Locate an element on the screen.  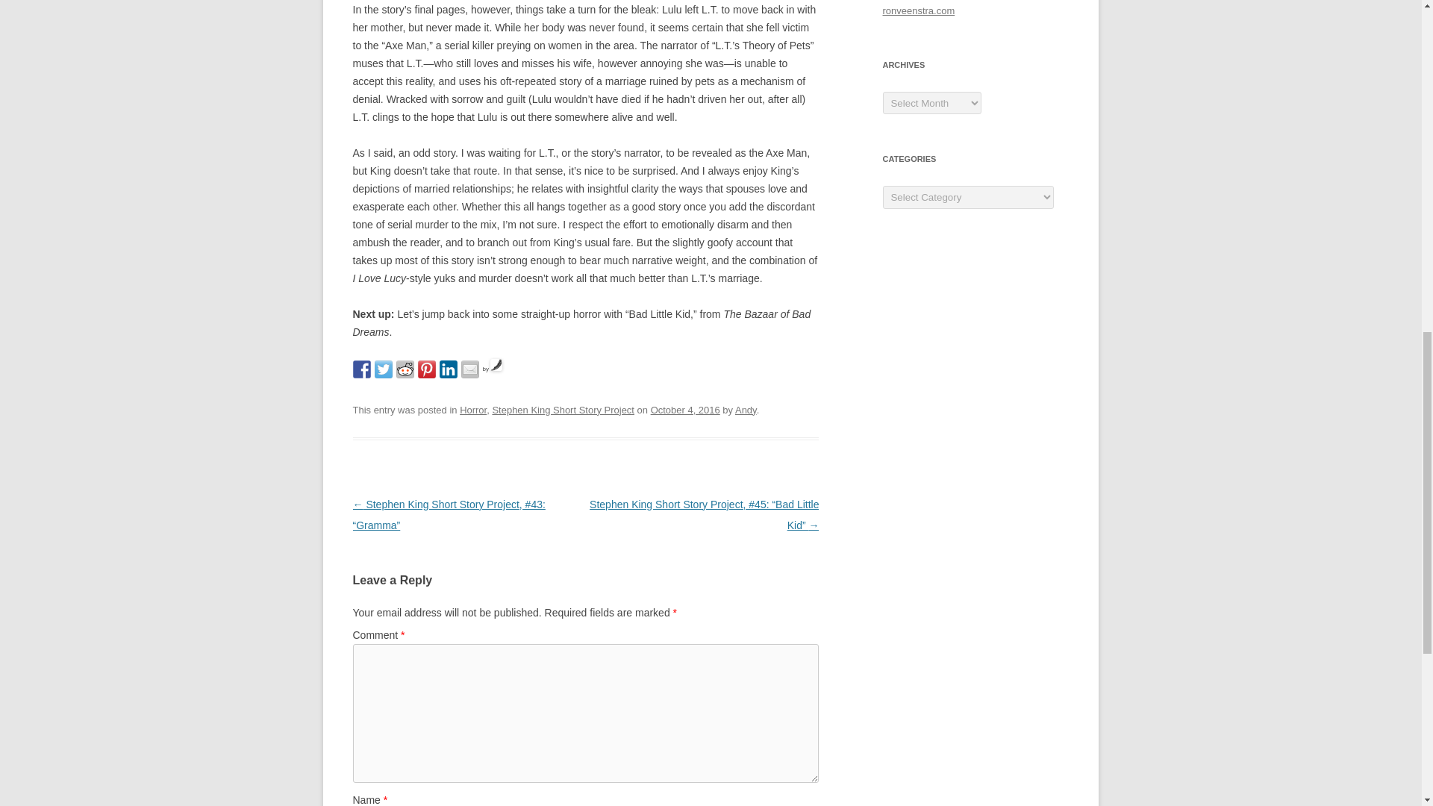
Share on Linkedin is located at coordinates (448, 369).